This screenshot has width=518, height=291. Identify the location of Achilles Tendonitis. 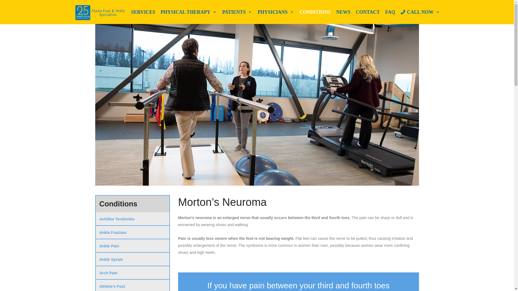
(132, 219).